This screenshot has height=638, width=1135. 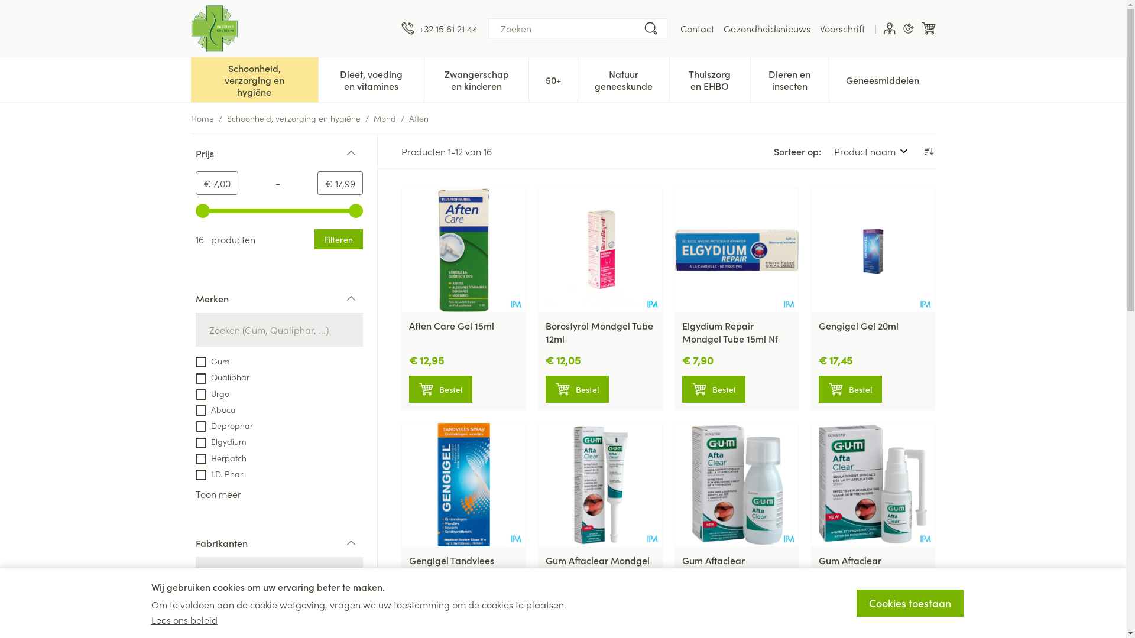 What do you see at coordinates (200, 395) in the screenshot?
I see `on` at bounding box center [200, 395].